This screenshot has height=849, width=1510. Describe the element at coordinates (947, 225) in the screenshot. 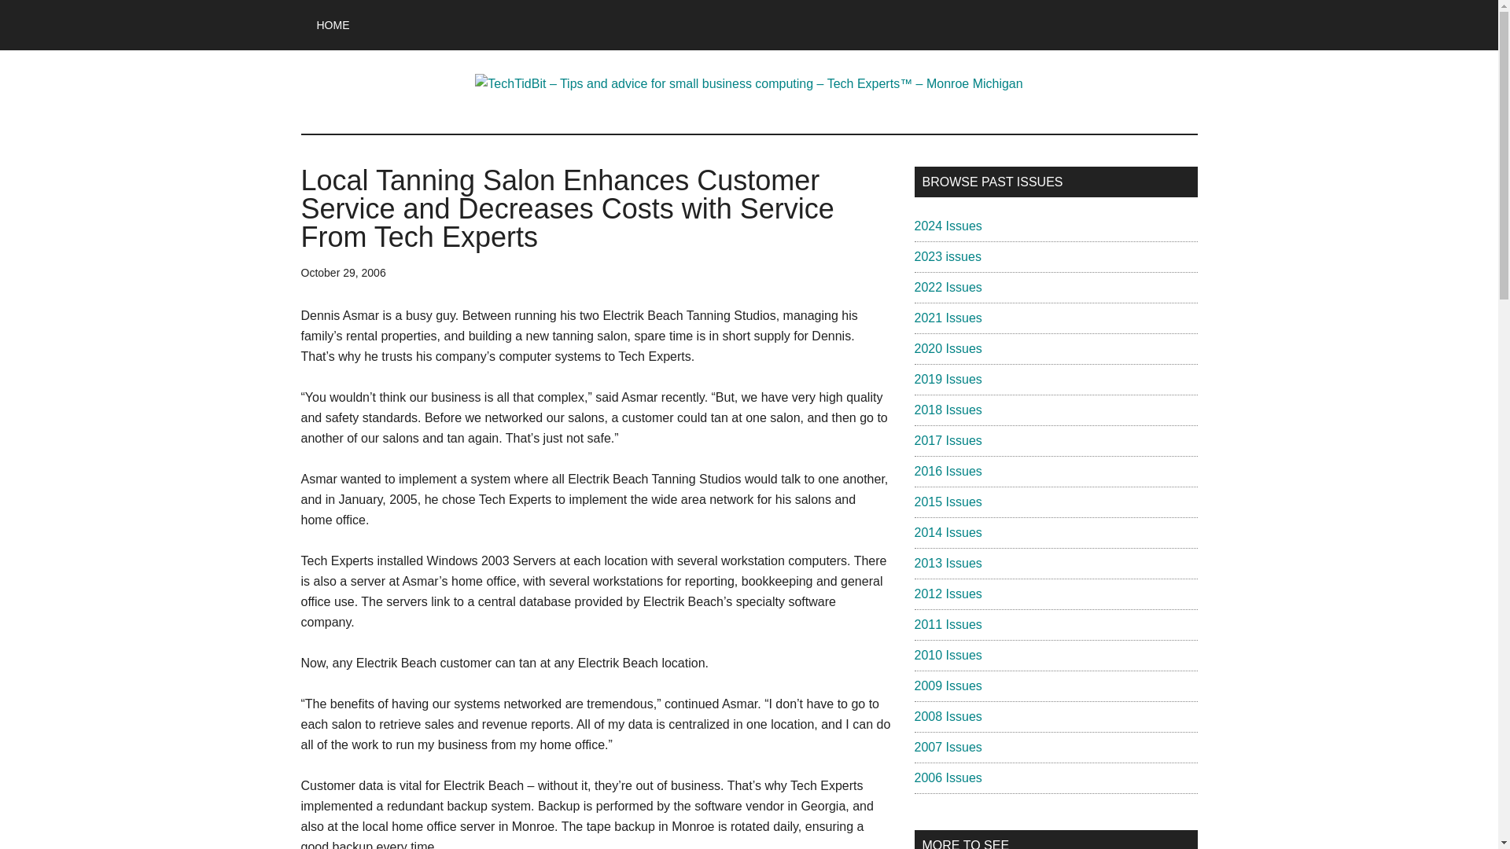

I see `2024 Issues` at that location.